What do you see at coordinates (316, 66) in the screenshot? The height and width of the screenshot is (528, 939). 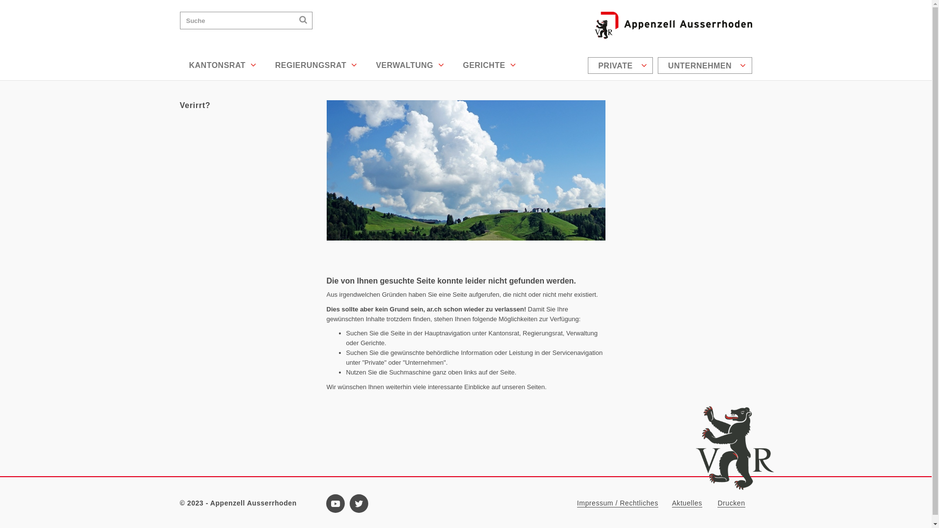 I see `REGIERUNGSRAT` at bounding box center [316, 66].